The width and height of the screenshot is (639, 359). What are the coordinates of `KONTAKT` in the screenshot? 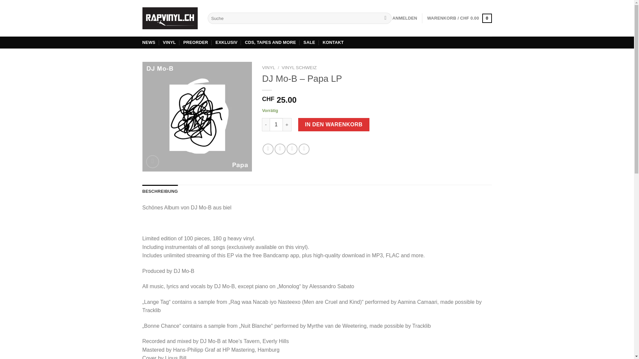 It's located at (333, 43).